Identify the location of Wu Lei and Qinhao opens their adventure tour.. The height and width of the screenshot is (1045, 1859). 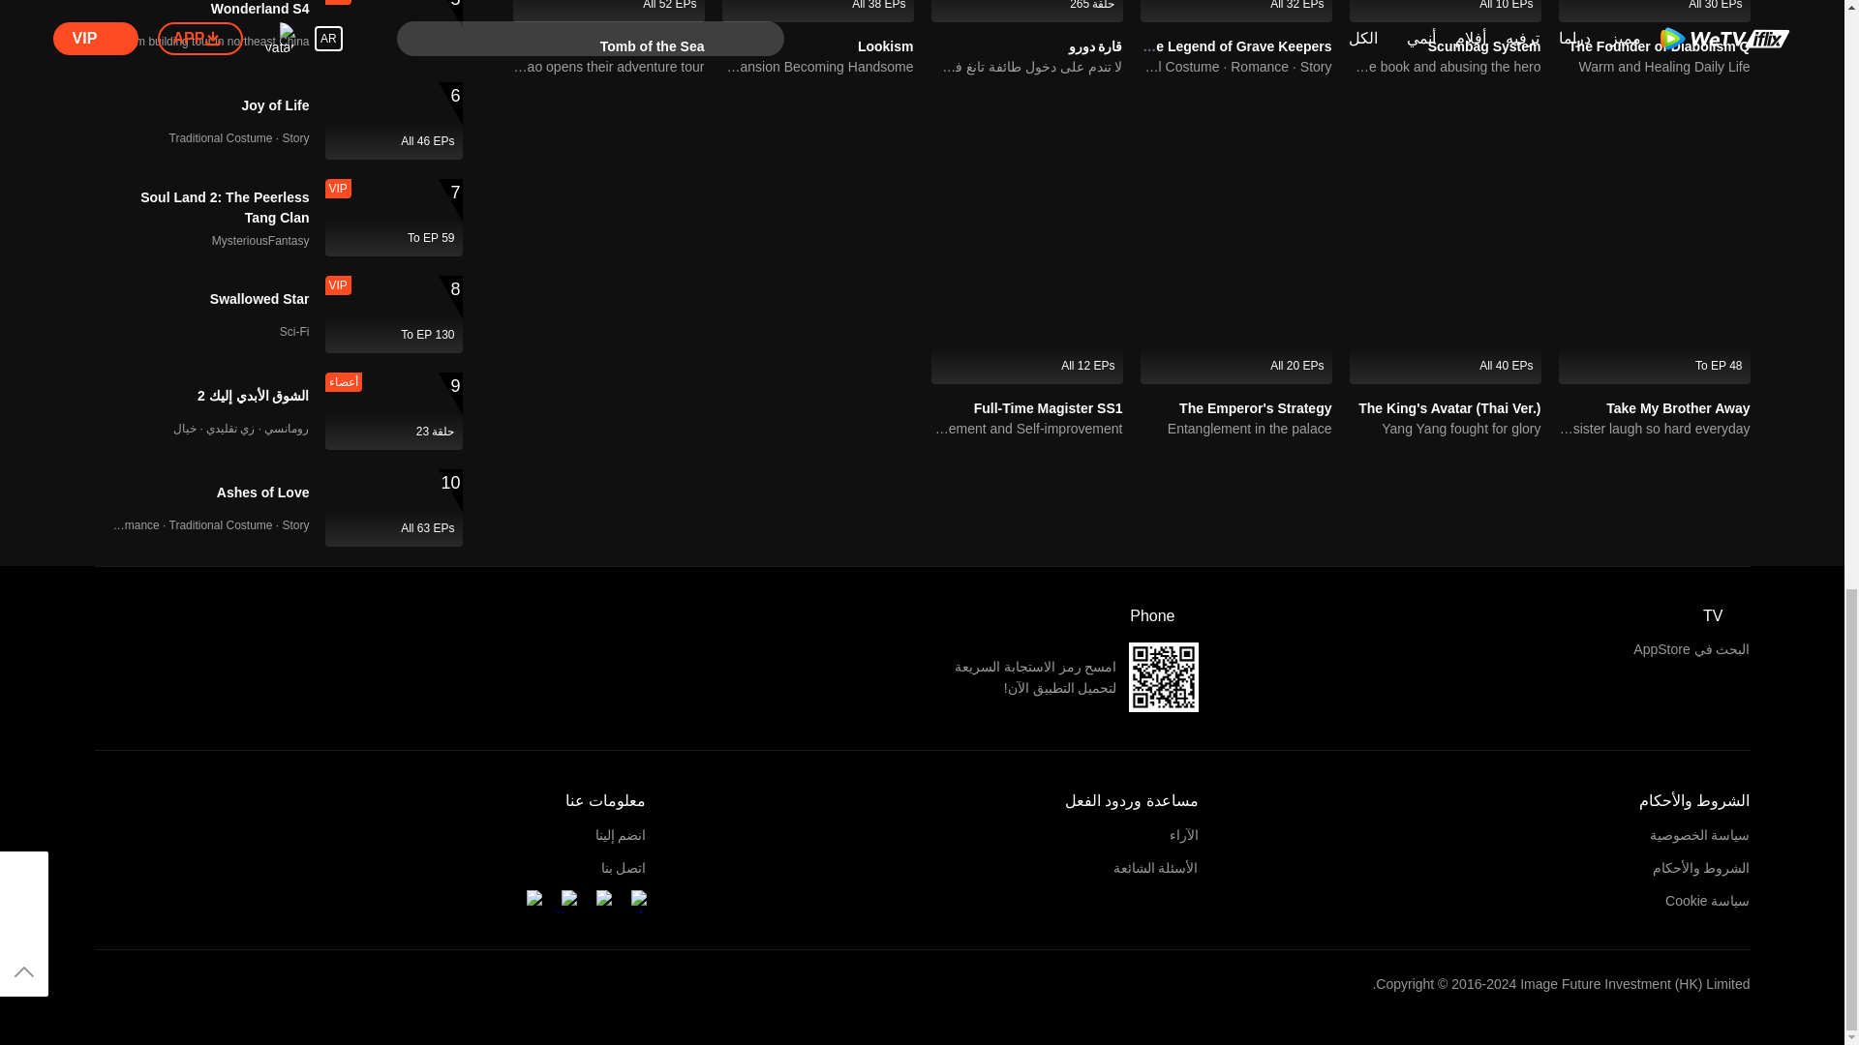
(608, 67).